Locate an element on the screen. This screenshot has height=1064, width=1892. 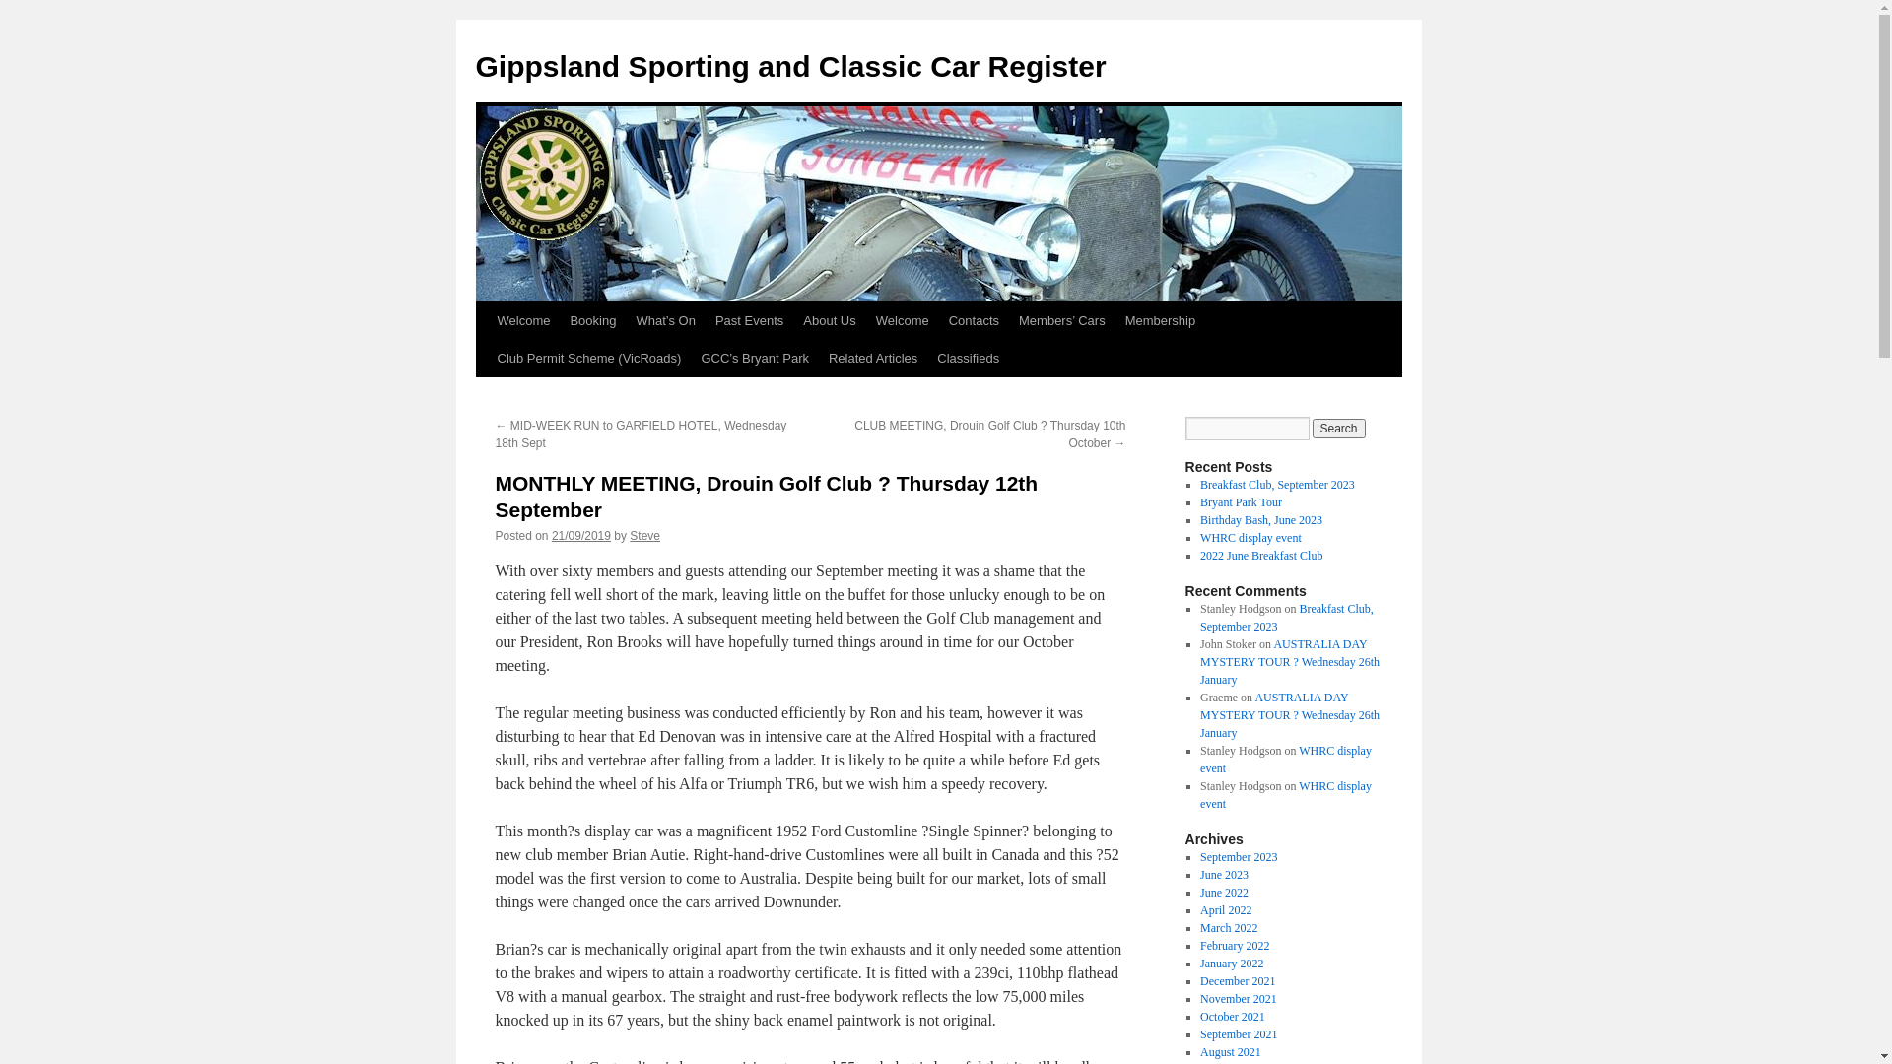
Related Articles is located at coordinates (873, 359).